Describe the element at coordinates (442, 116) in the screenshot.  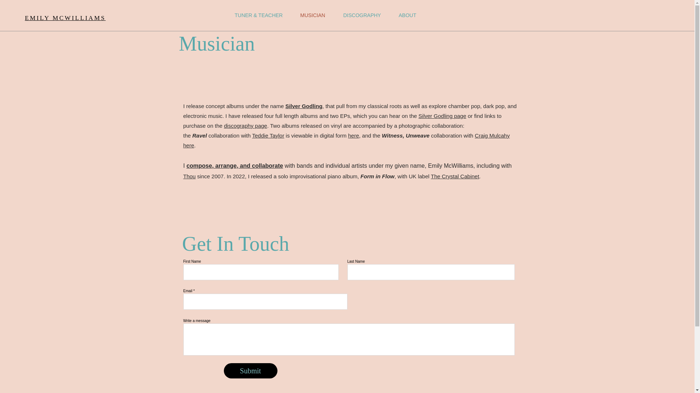
I see `Silver Godling page` at that location.